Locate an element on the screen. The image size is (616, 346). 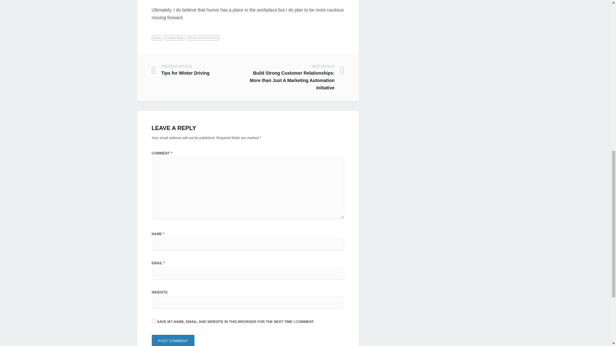
Post Comment is located at coordinates (173, 340).